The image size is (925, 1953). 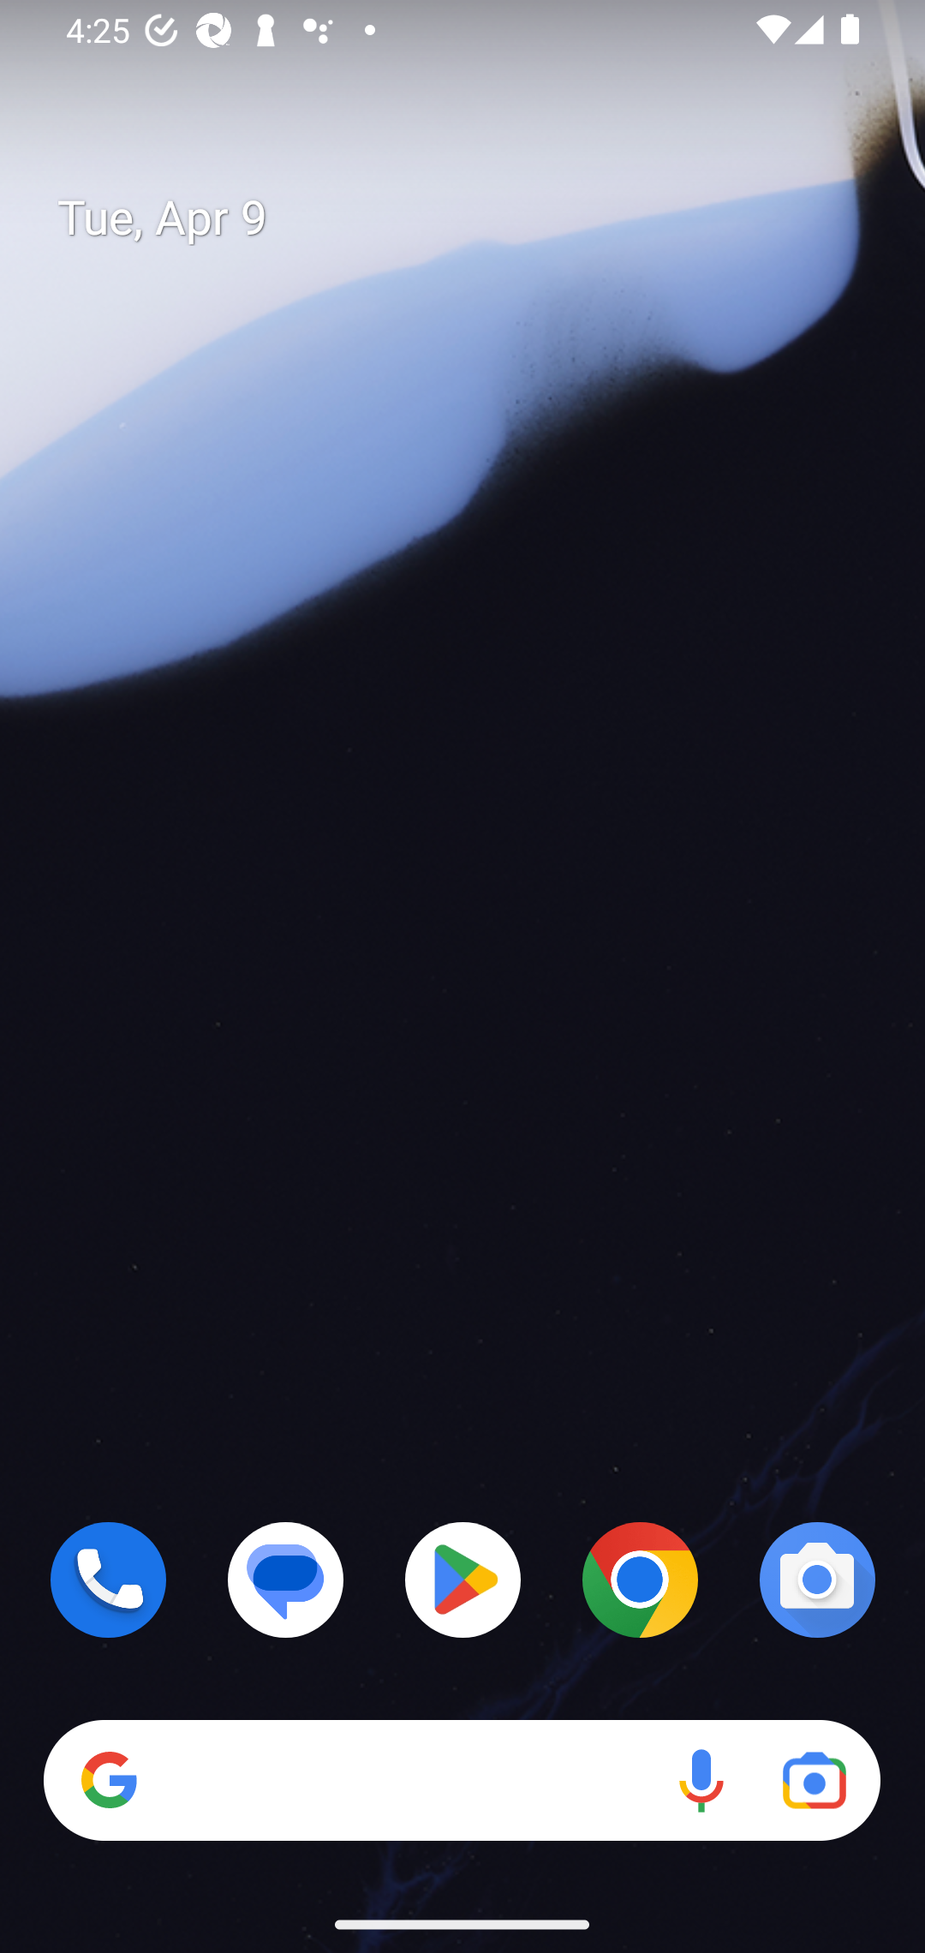 I want to click on Play Store, so click(x=462, y=1580).